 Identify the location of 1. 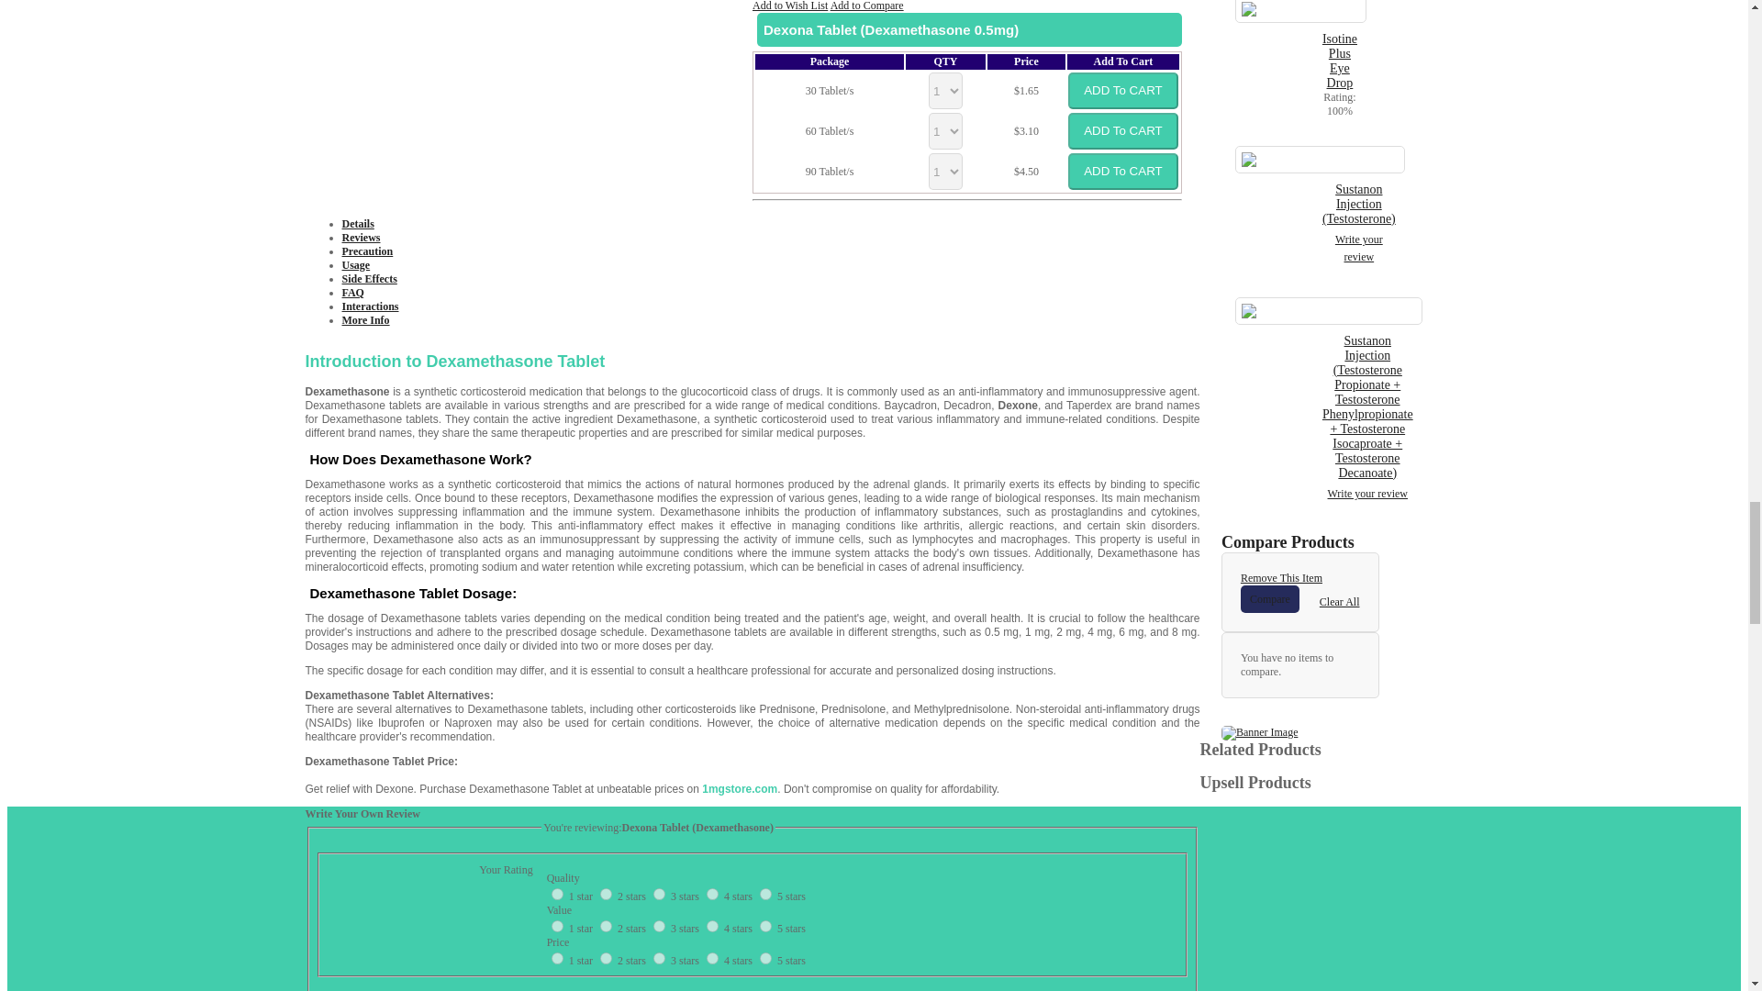
(557, 894).